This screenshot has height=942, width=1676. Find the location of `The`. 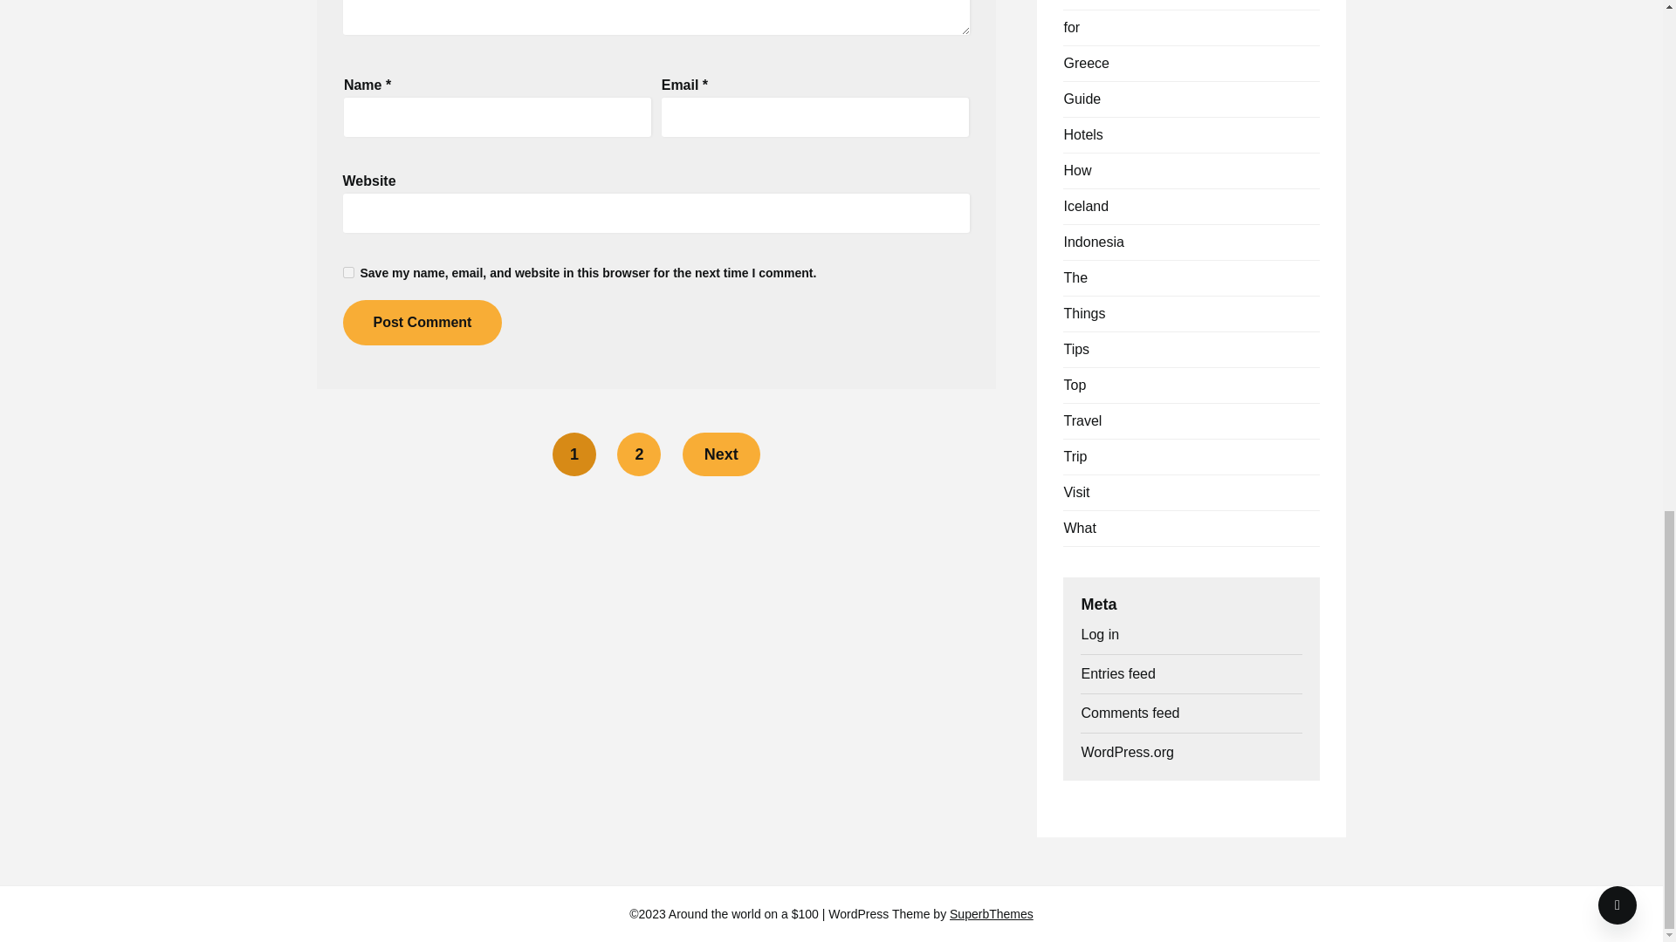

The is located at coordinates (1075, 277).